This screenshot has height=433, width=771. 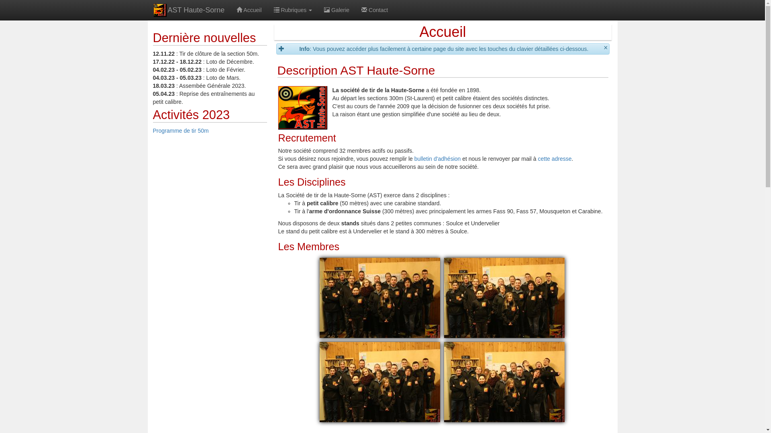 What do you see at coordinates (337, 10) in the screenshot?
I see `Galerie` at bounding box center [337, 10].